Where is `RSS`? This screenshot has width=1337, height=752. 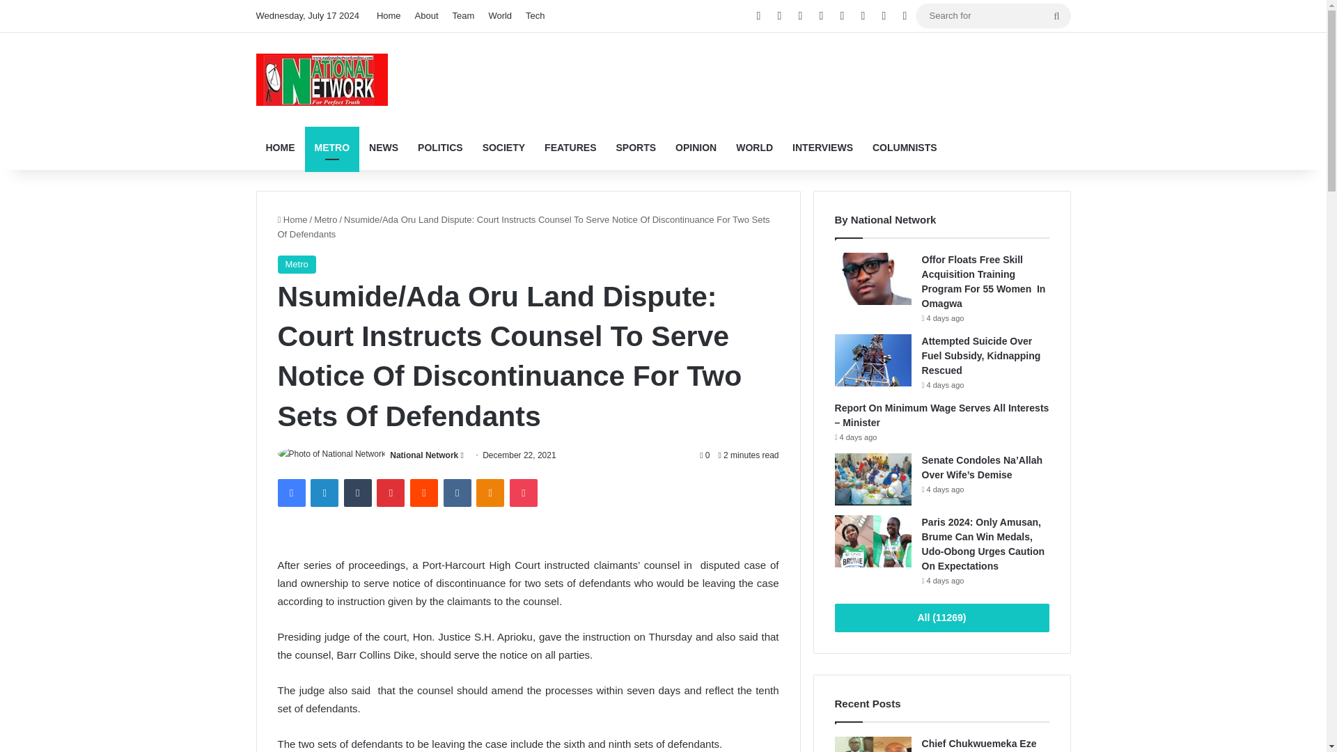
RSS is located at coordinates (842, 16).